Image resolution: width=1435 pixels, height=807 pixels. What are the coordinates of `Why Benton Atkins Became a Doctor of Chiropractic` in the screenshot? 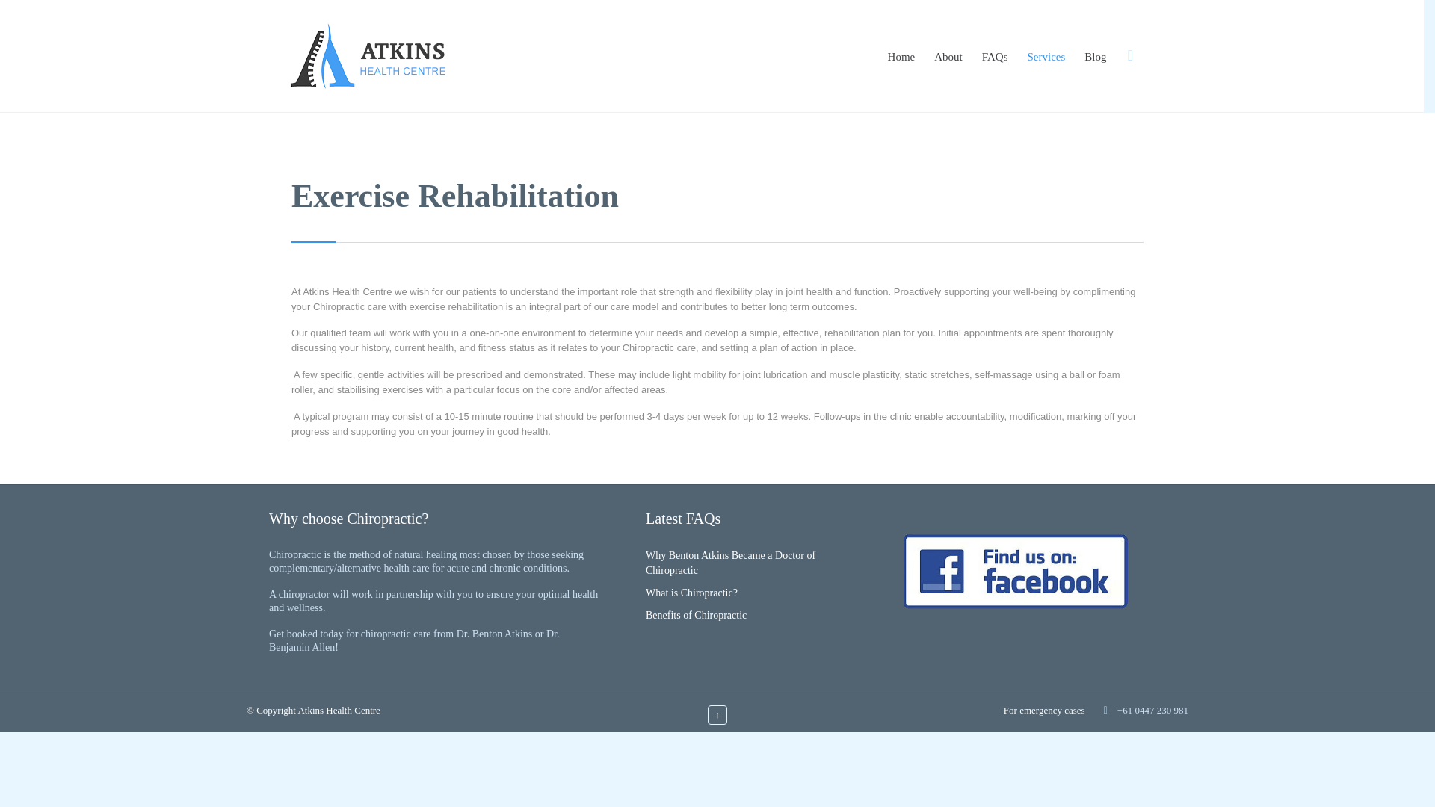 It's located at (730, 563).